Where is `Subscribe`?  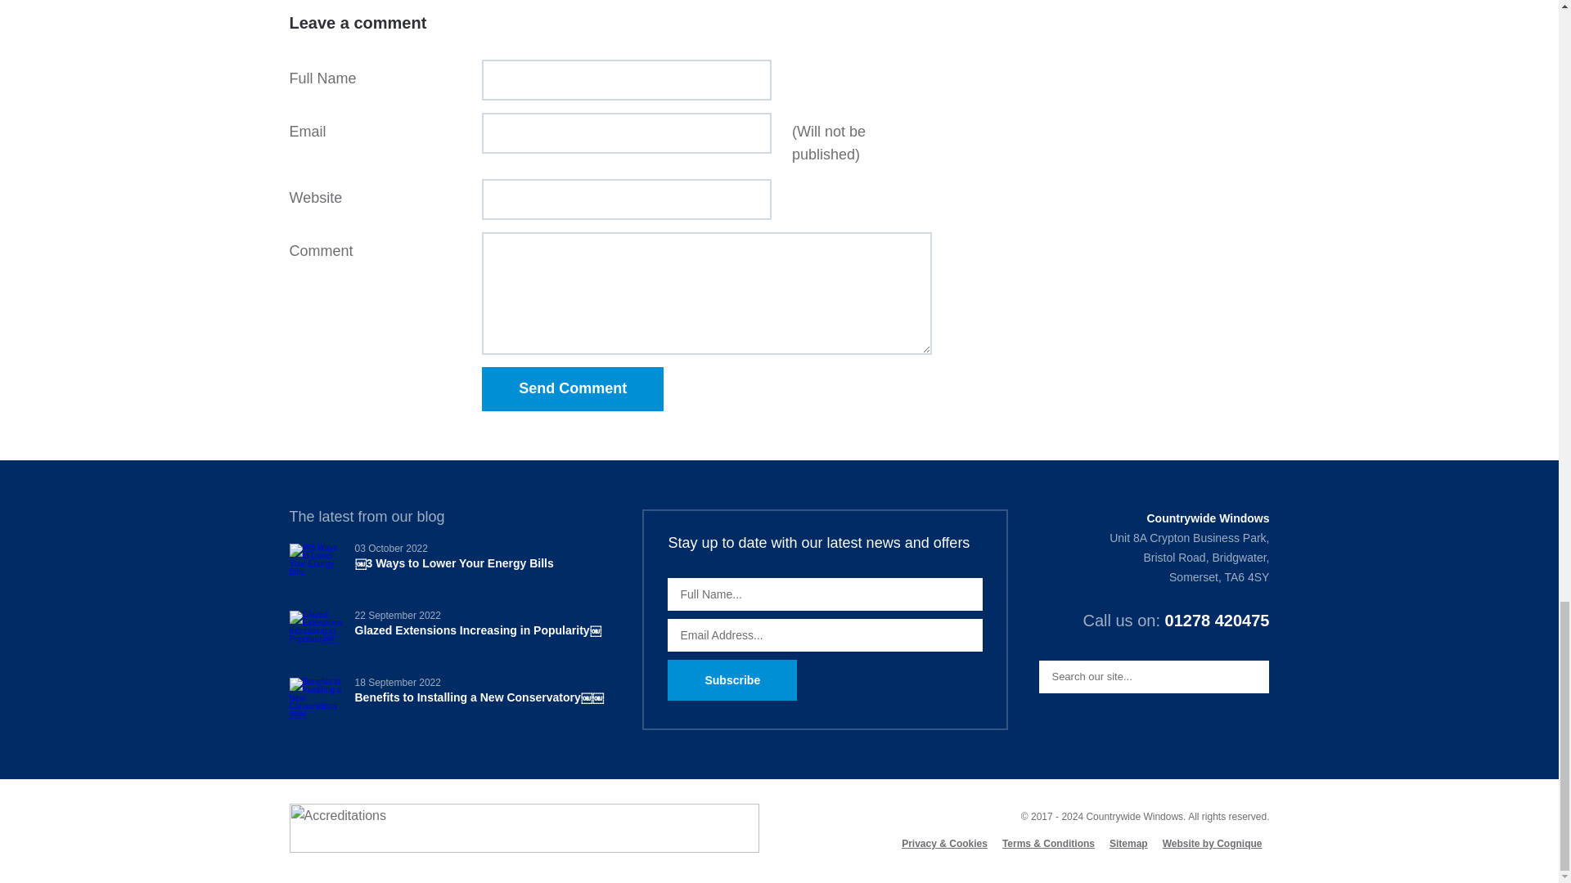
Subscribe is located at coordinates (731, 680).